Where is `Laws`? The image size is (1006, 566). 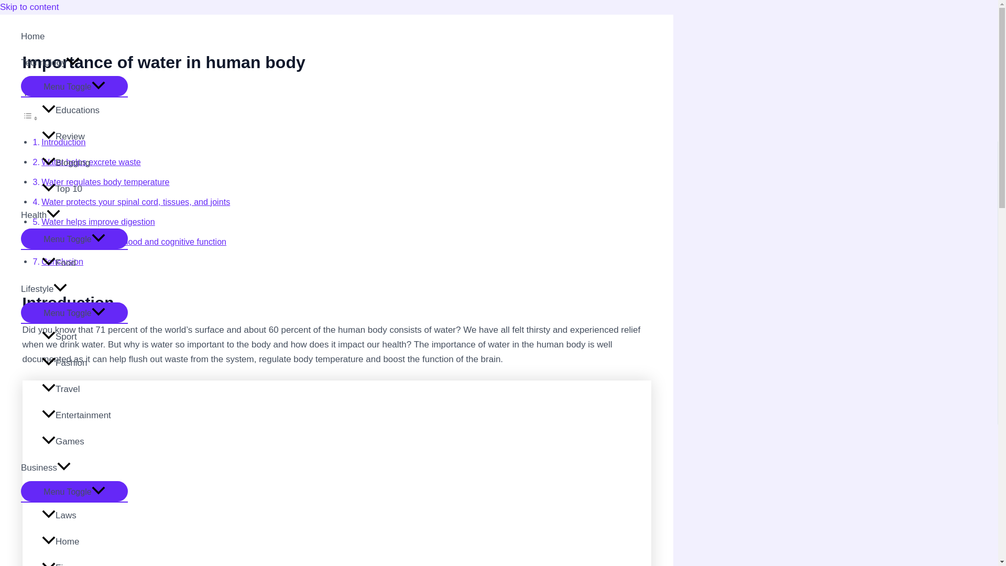
Laws is located at coordinates (85, 516).